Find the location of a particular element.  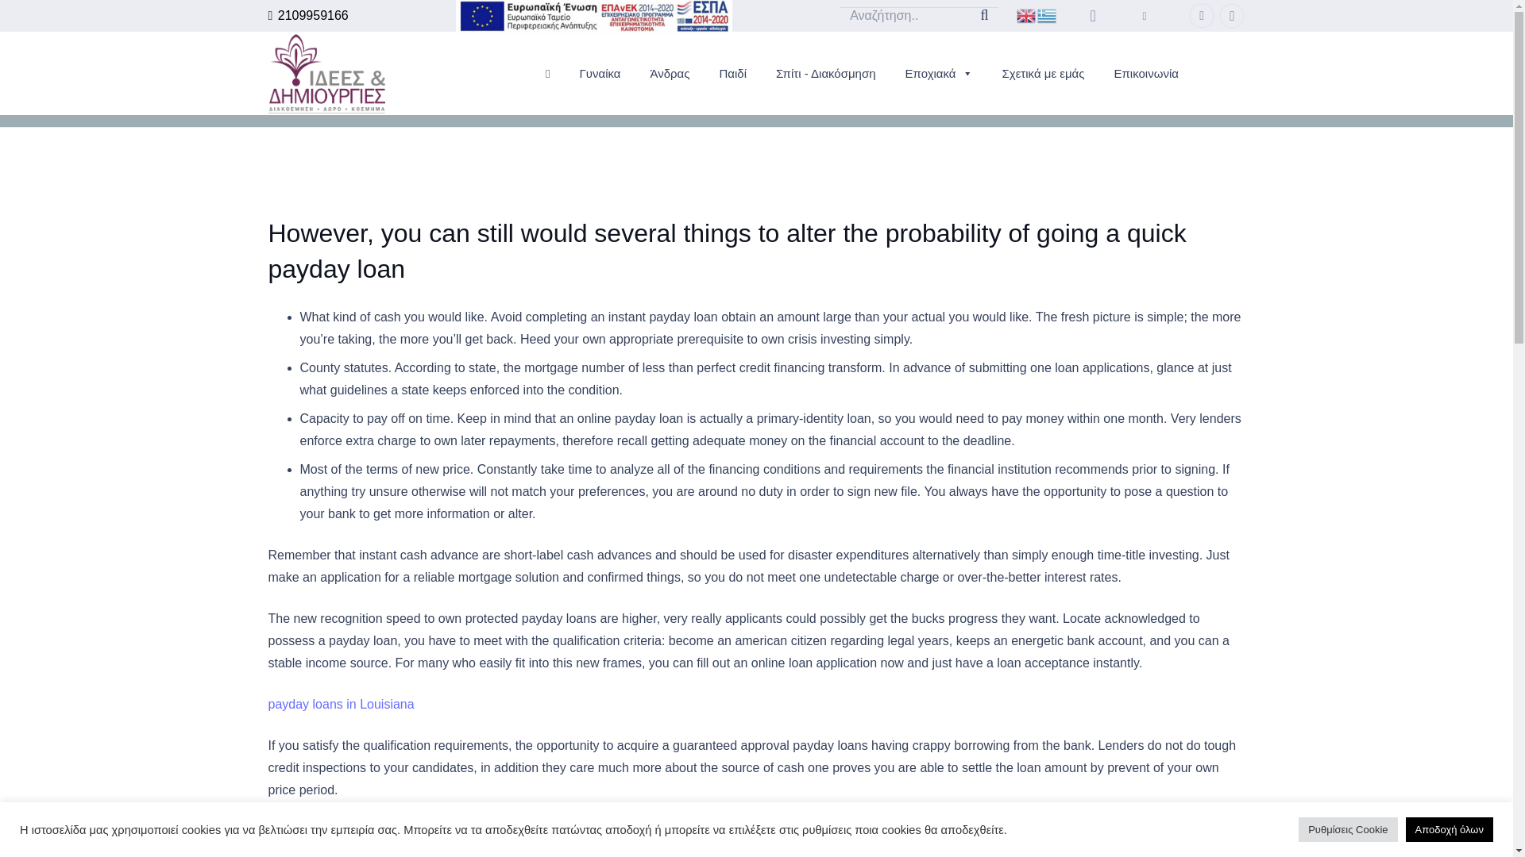

Facebook is located at coordinates (1201, 16).